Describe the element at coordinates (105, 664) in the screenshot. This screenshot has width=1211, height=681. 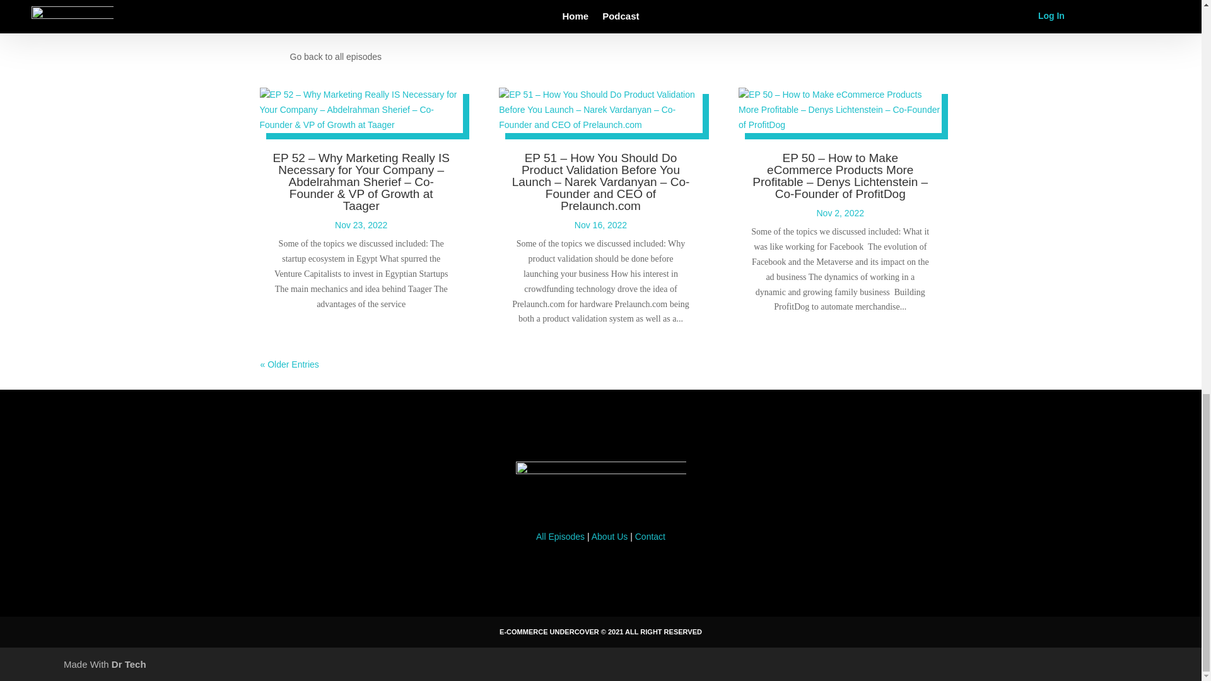
I see `Made With Dr Tech` at that location.